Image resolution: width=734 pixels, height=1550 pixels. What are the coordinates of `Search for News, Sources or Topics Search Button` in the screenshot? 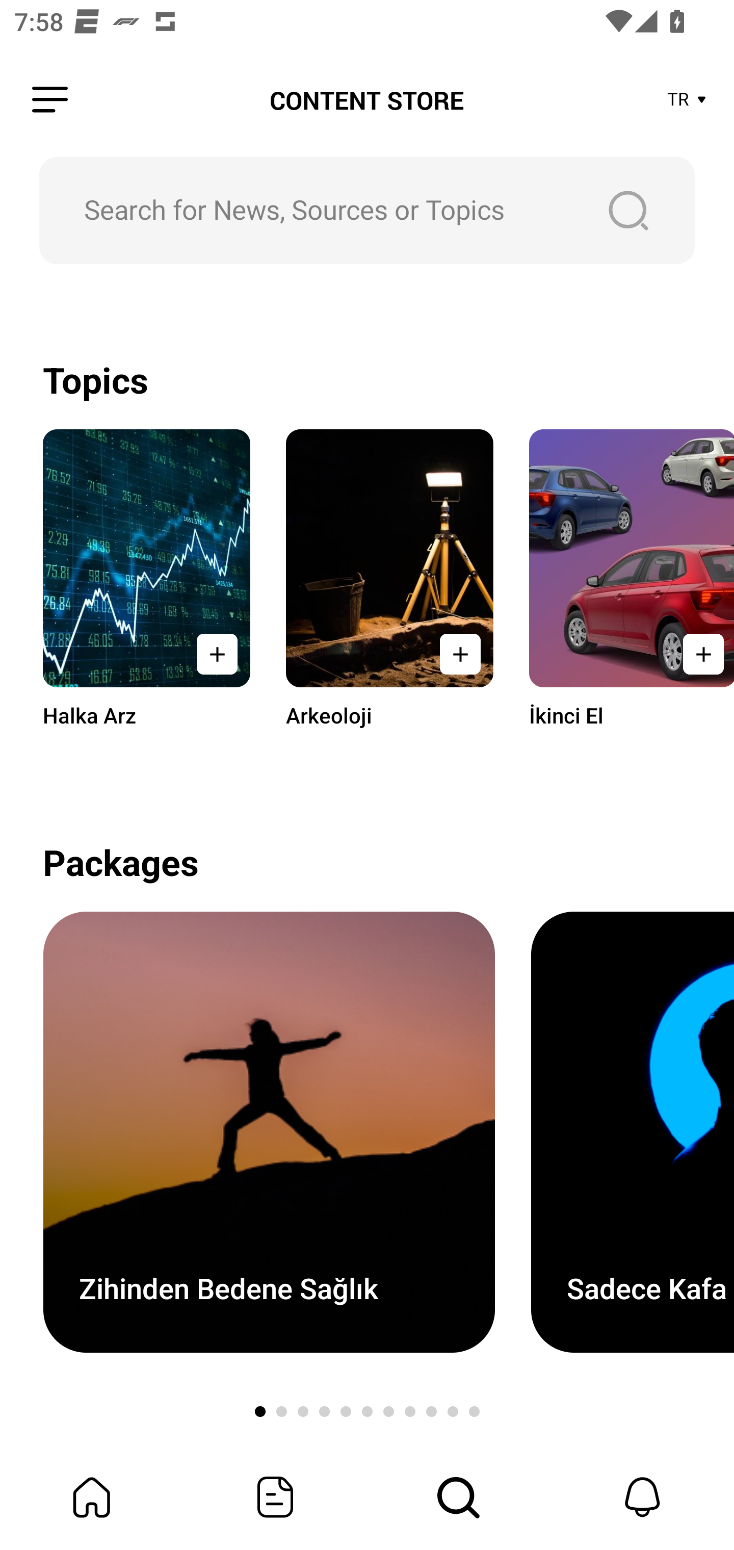 It's located at (367, 210).